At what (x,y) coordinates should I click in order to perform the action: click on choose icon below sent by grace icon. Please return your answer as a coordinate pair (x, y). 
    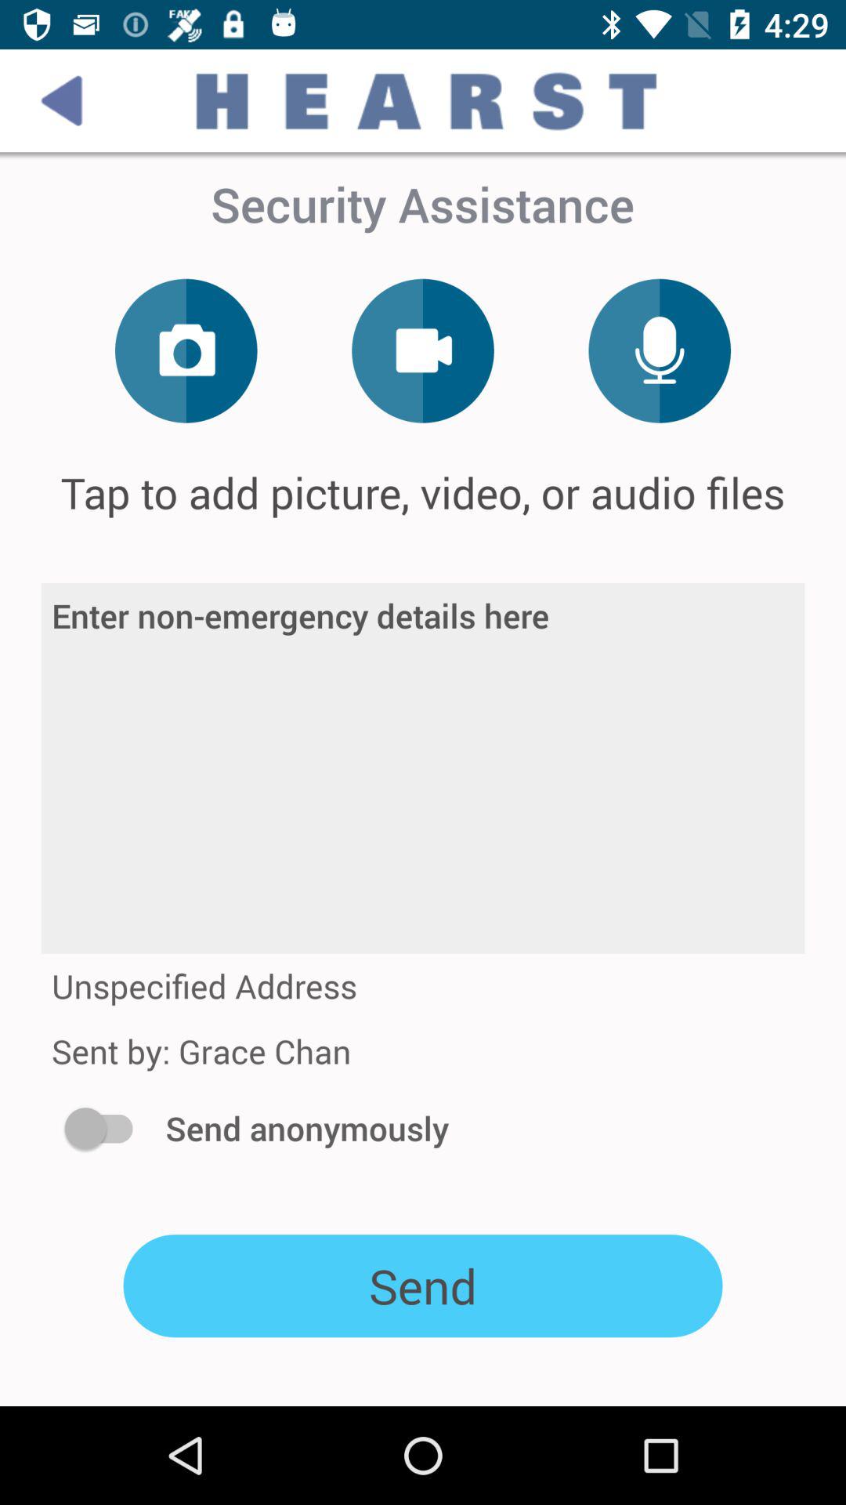
    Looking at the image, I should click on (107, 1128).